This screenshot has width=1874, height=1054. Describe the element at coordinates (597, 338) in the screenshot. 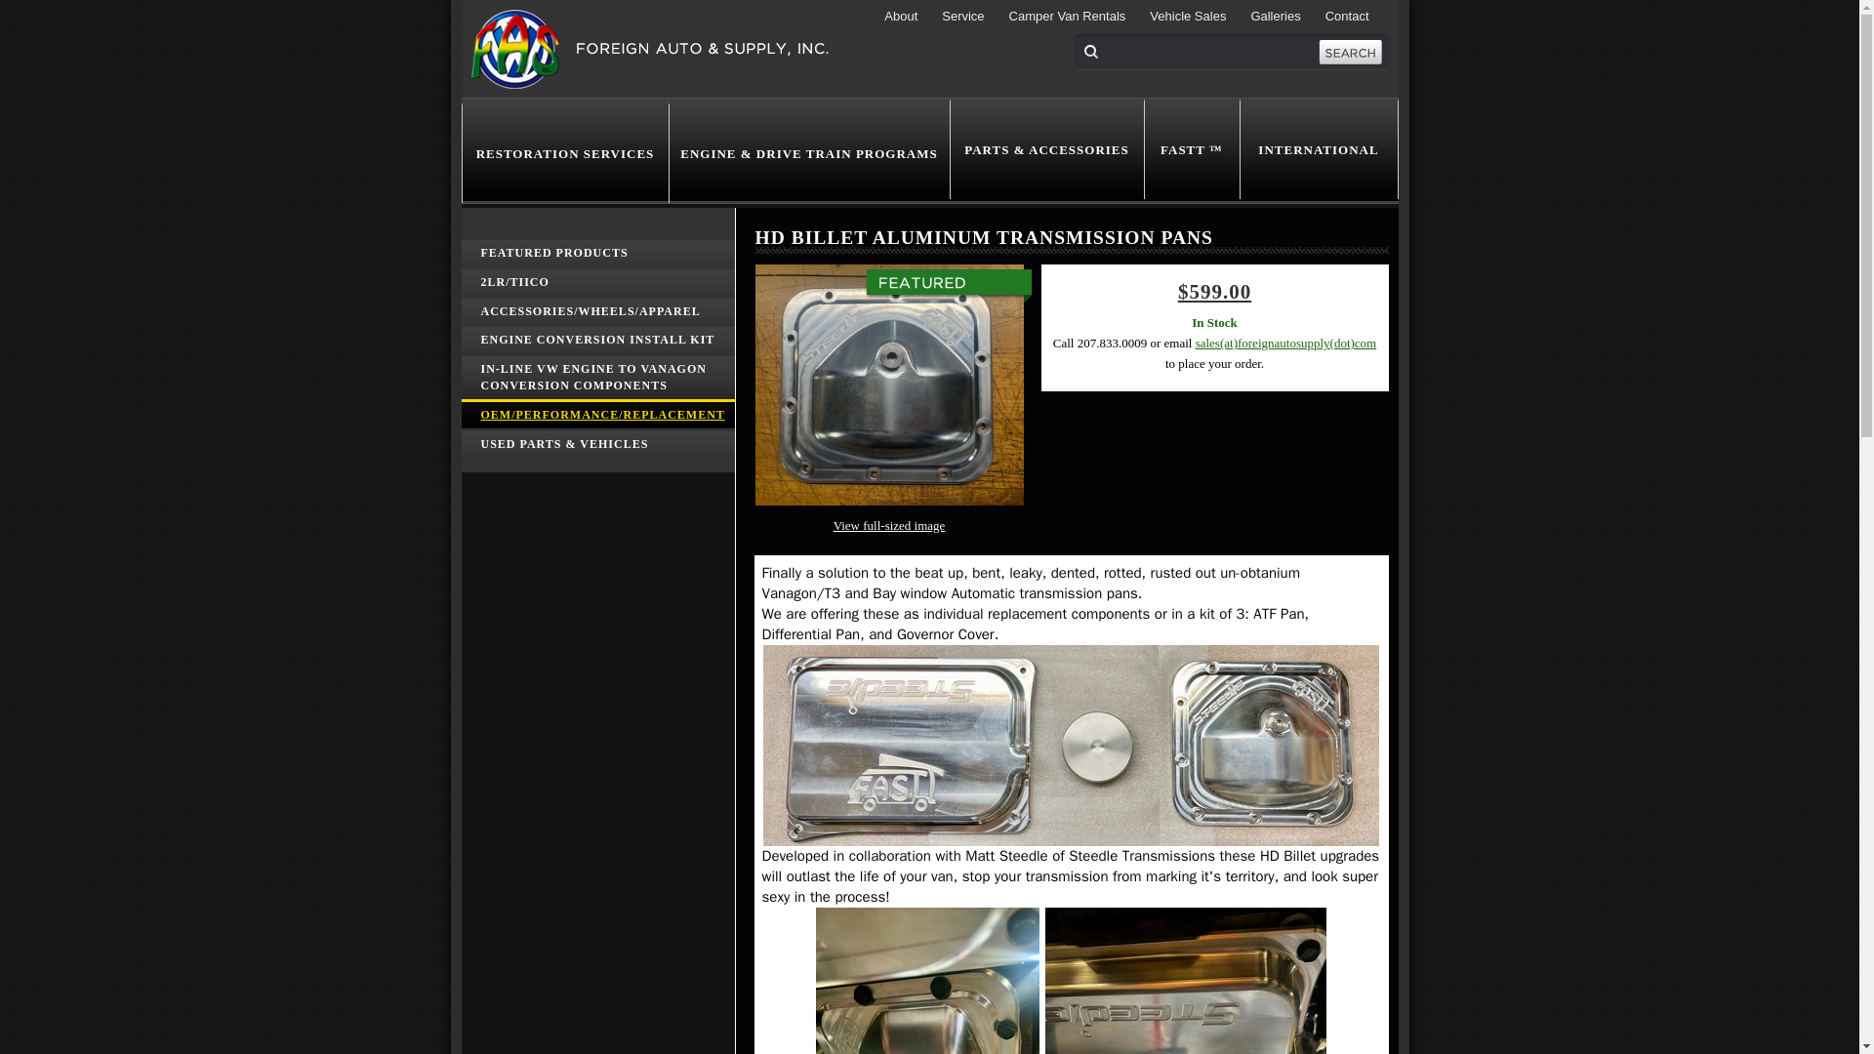

I see `ENGINE CONVERSION INSTALL KIT` at that location.